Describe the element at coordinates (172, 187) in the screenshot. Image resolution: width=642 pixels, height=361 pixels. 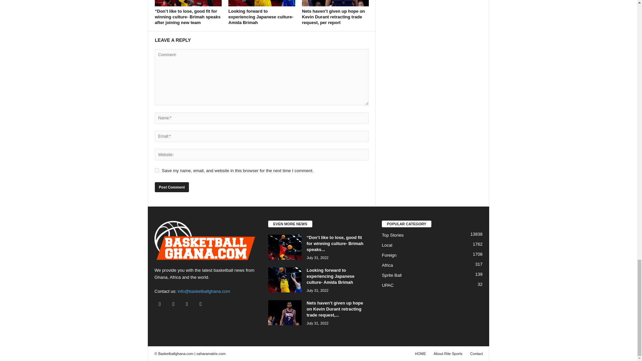
I see `Post Comment` at that location.